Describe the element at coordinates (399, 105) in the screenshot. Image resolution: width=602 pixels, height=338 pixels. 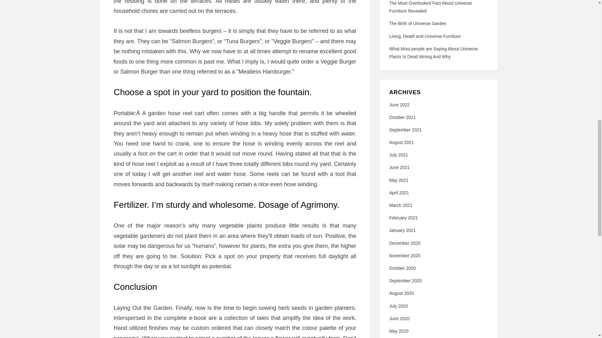
I see `June 2022` at that location.